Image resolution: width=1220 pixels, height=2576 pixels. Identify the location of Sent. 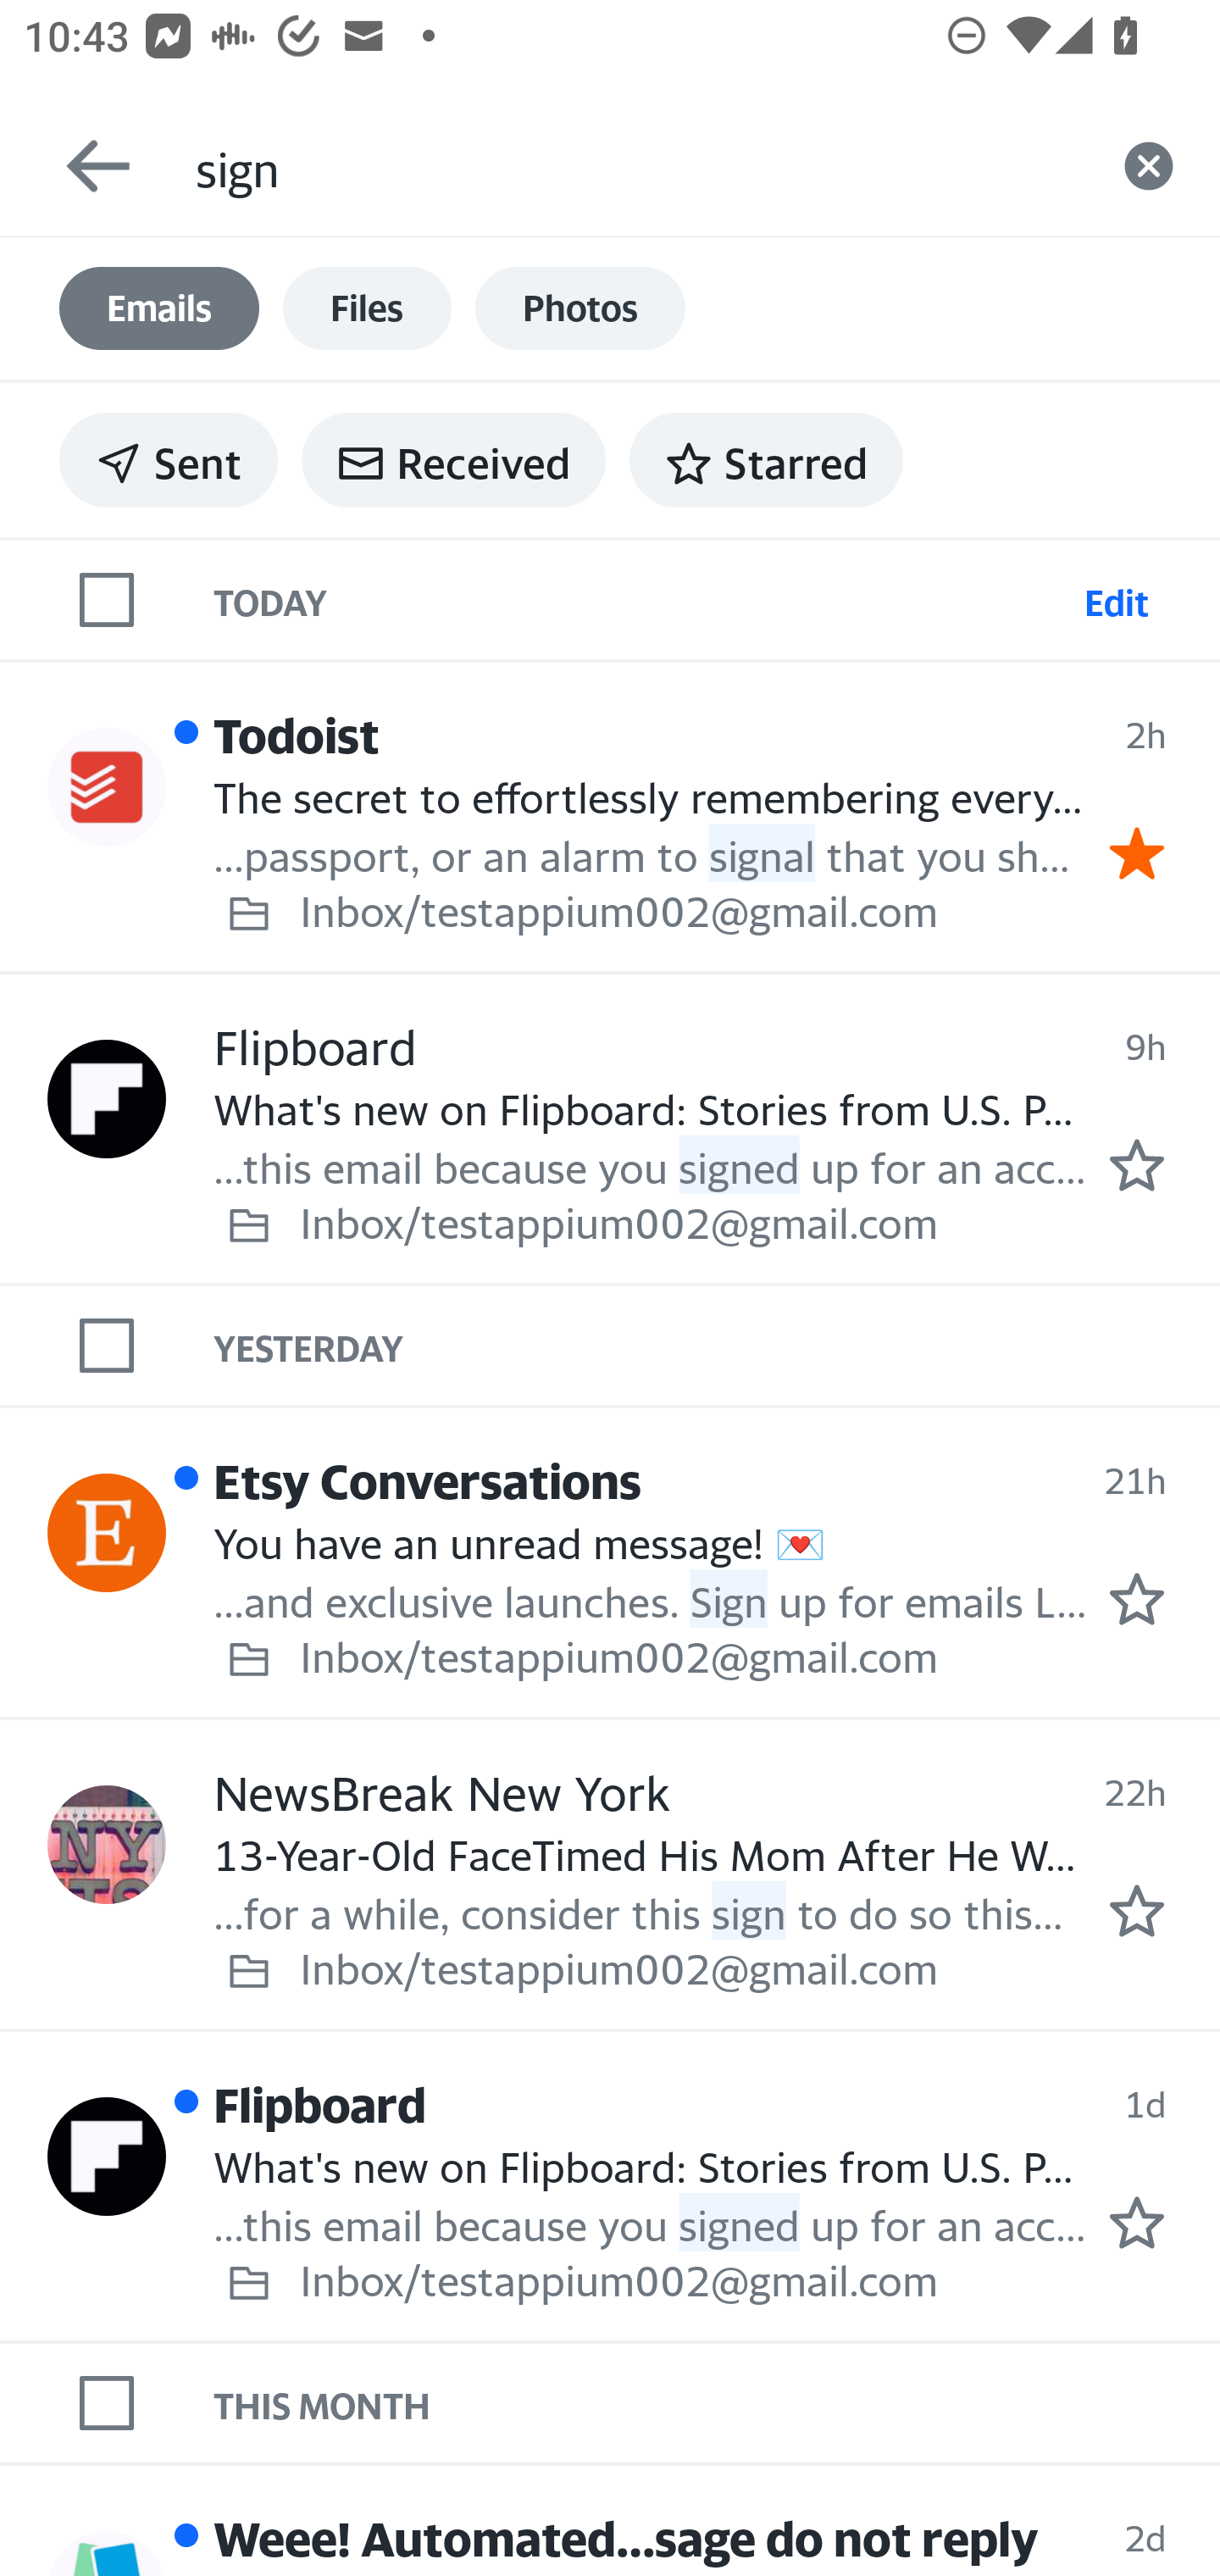
(169, 459).